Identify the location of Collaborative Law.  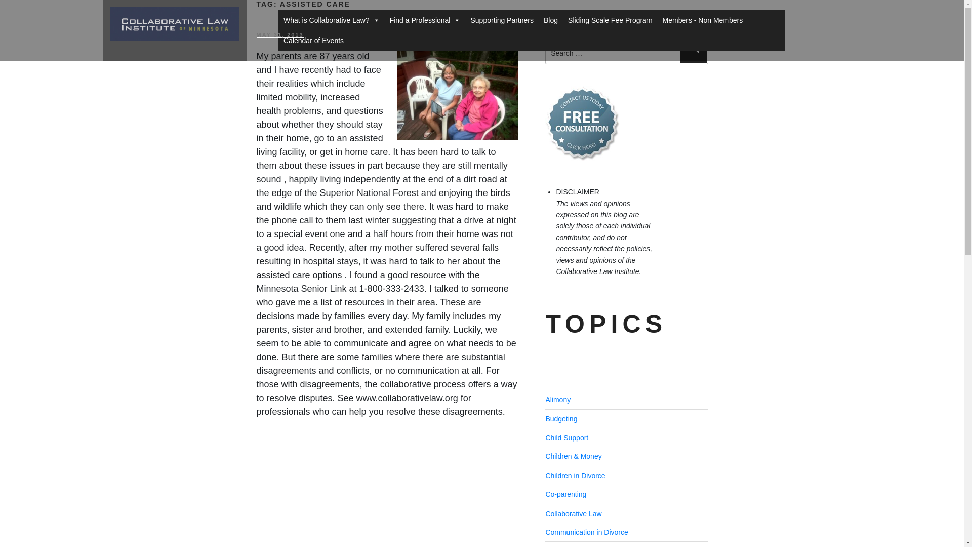
(573, 513).